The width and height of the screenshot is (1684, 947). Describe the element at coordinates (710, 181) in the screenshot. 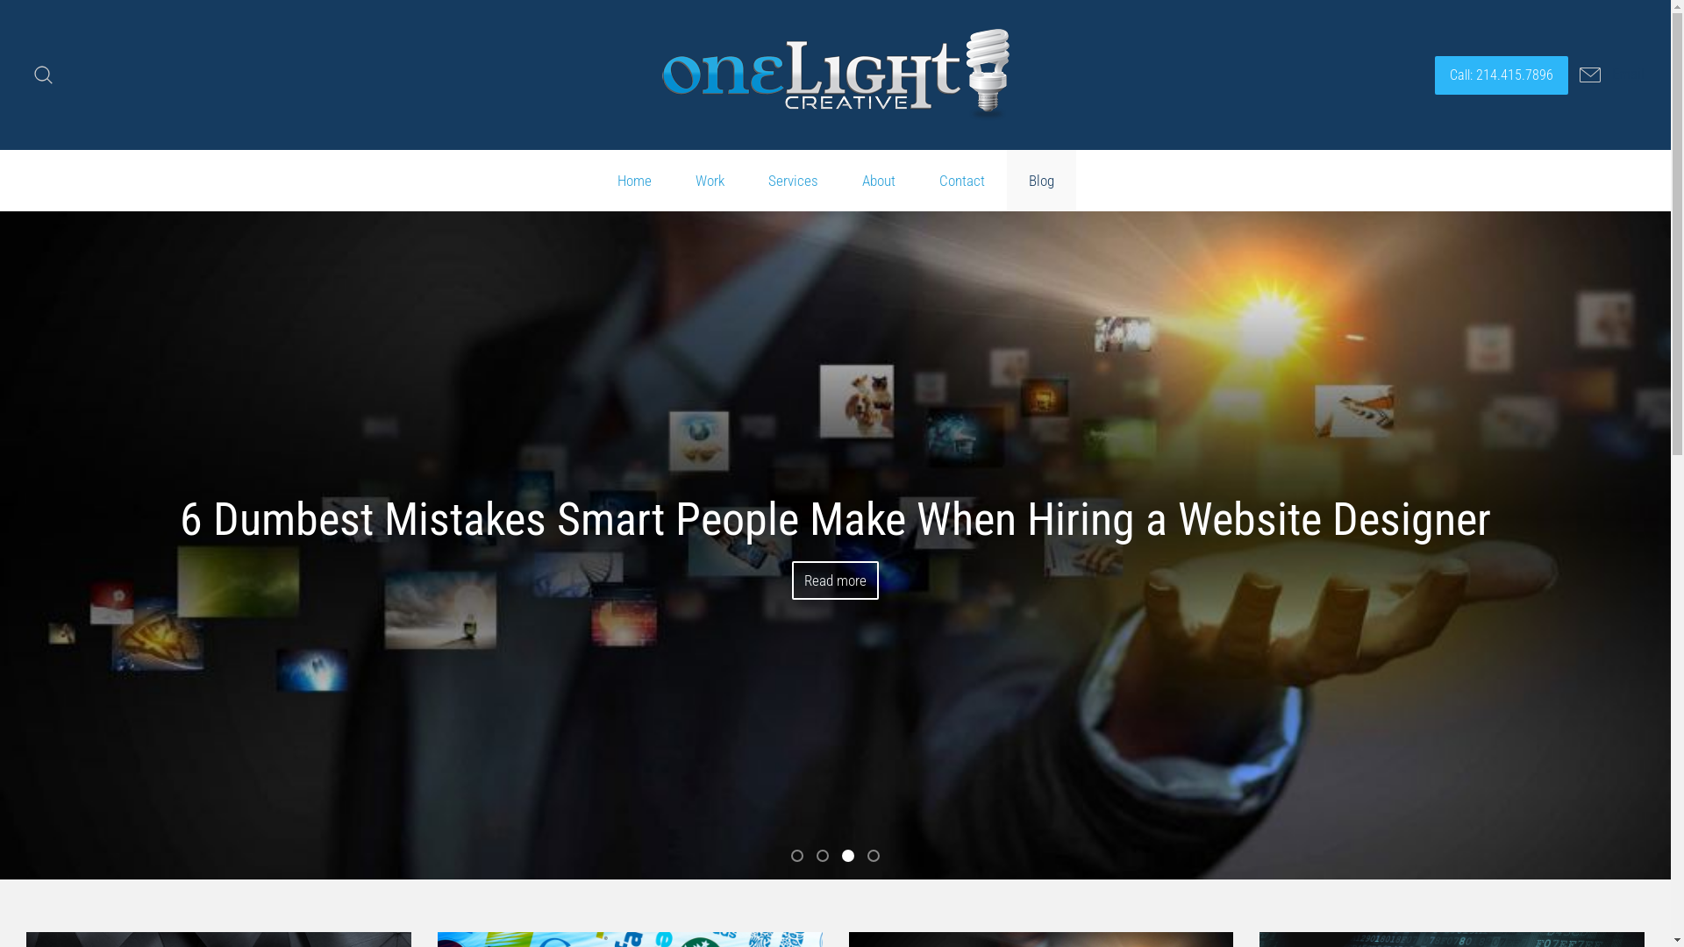

I see `Work` at that location.